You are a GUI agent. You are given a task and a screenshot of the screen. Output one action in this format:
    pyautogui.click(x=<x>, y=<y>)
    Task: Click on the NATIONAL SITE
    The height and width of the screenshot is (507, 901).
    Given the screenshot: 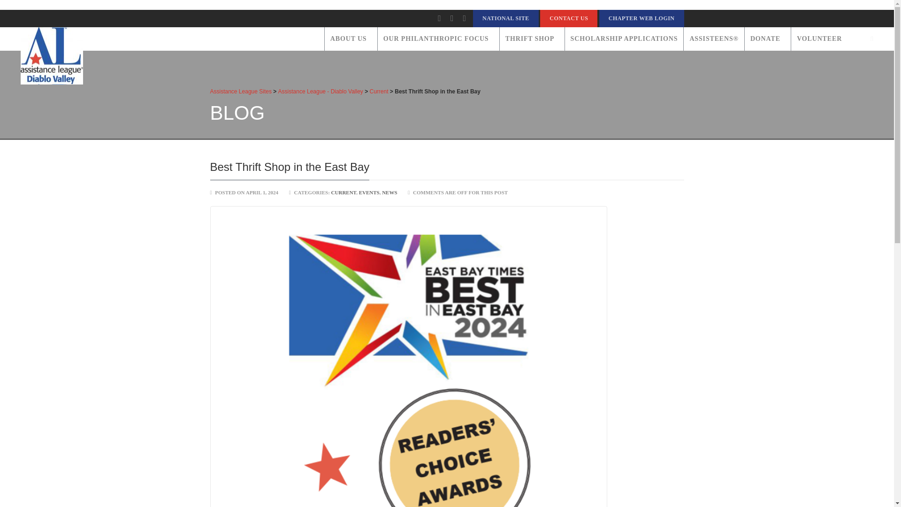 What is the action you would take?
    pyautogui.click(x=506, y=18)
    